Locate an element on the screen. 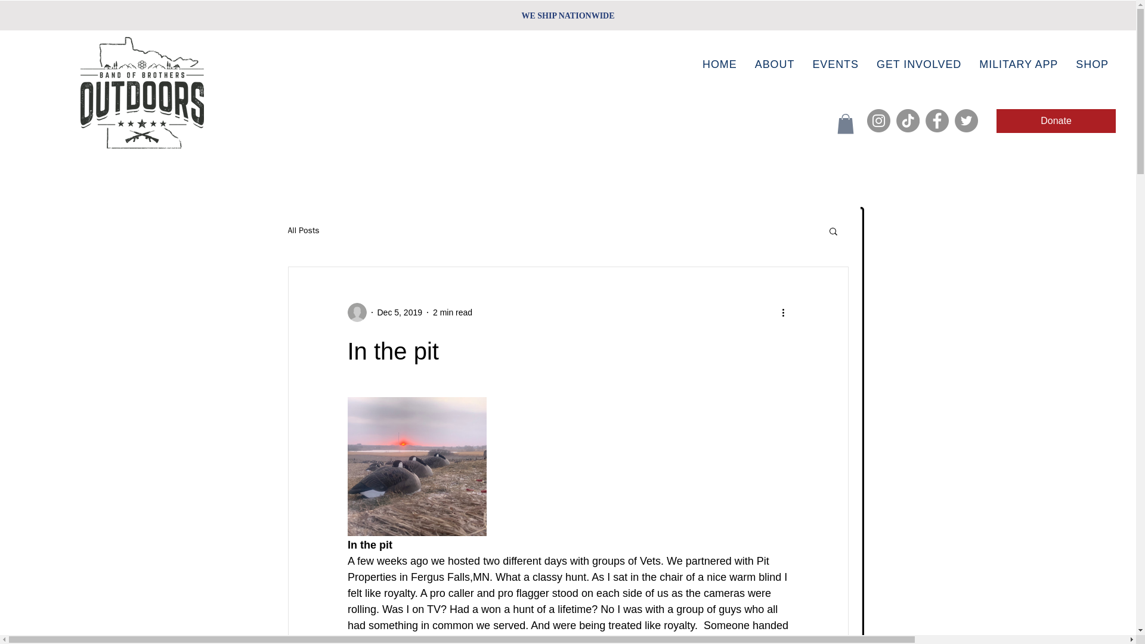  EVENTS is located at coordinates (835, 64).